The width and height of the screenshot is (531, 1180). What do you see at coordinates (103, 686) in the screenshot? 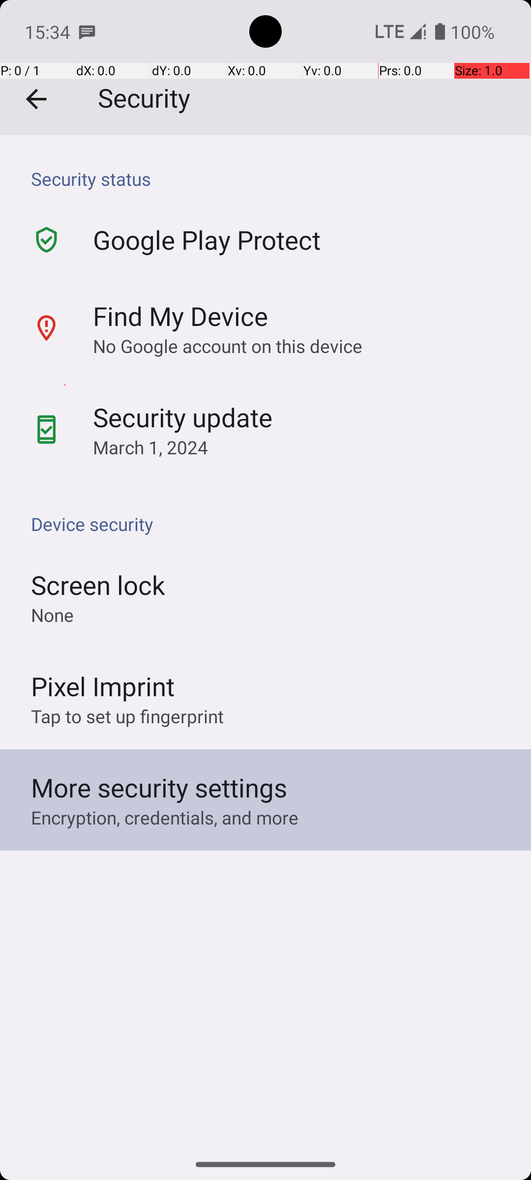
I see `Pixel Imprint` at bounding box center [103, 686].